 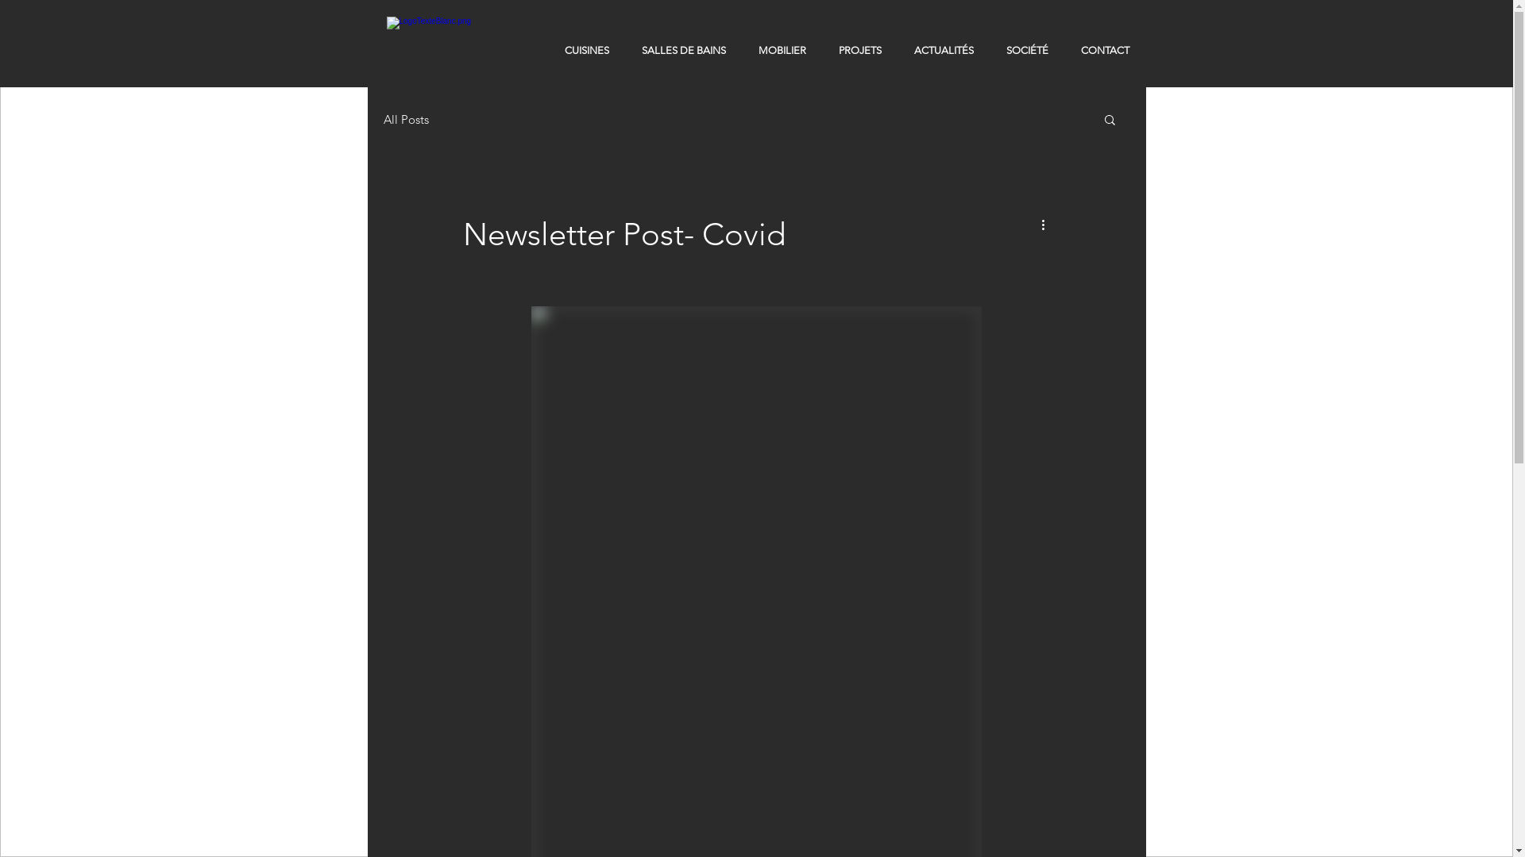 What do you see at coordinates (782, 51) in the screenshot?
I see `MOBILIER` at bounding box center [782, 51].